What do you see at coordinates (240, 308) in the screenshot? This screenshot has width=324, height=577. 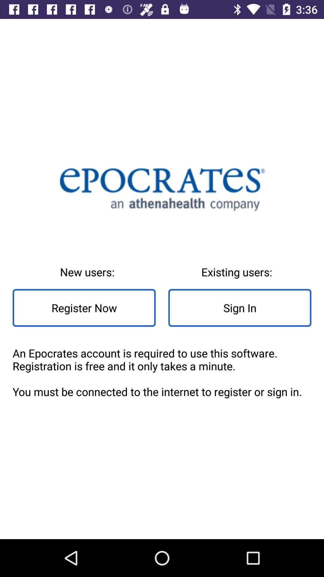 I see `jump until sign in` at bounding box center [240, 308].